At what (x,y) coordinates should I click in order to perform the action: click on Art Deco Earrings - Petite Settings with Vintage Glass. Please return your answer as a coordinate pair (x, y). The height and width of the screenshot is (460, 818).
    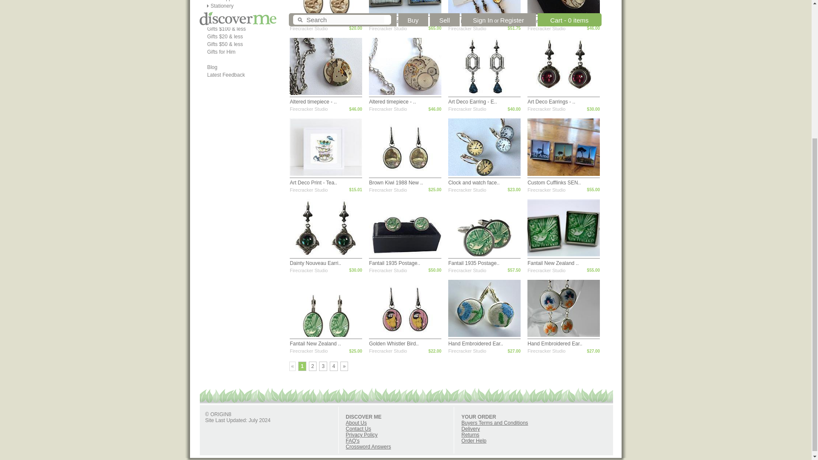
    Looking at the image, I should click on (551, 102).